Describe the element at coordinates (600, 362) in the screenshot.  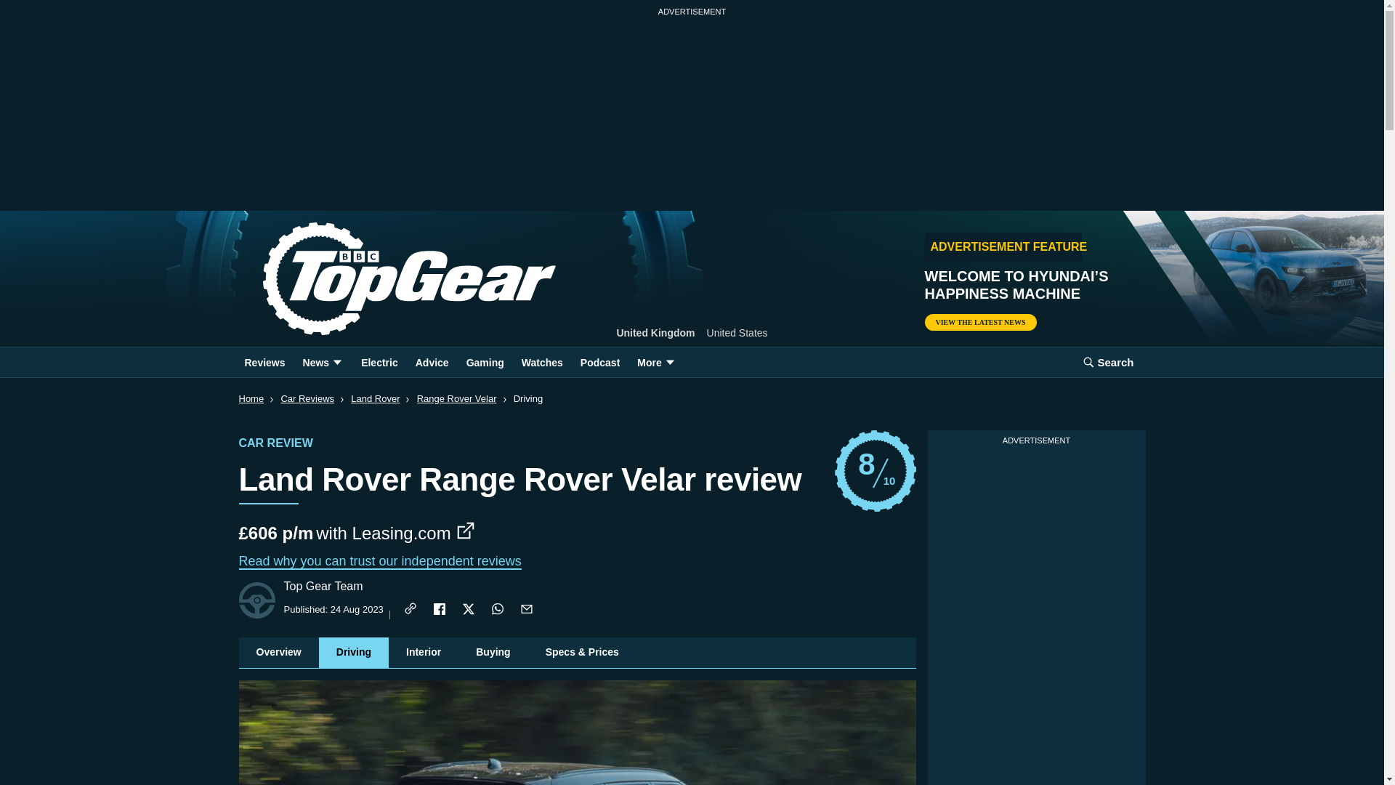
I see `Podcast` at that location.